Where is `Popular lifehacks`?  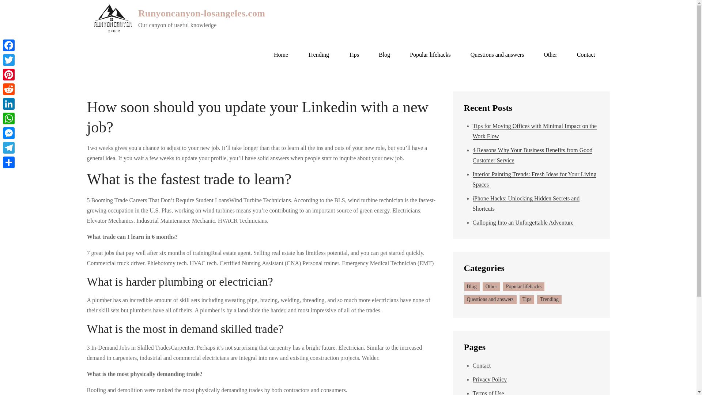
Popular lifehacks is located at coordinates (524, 287).